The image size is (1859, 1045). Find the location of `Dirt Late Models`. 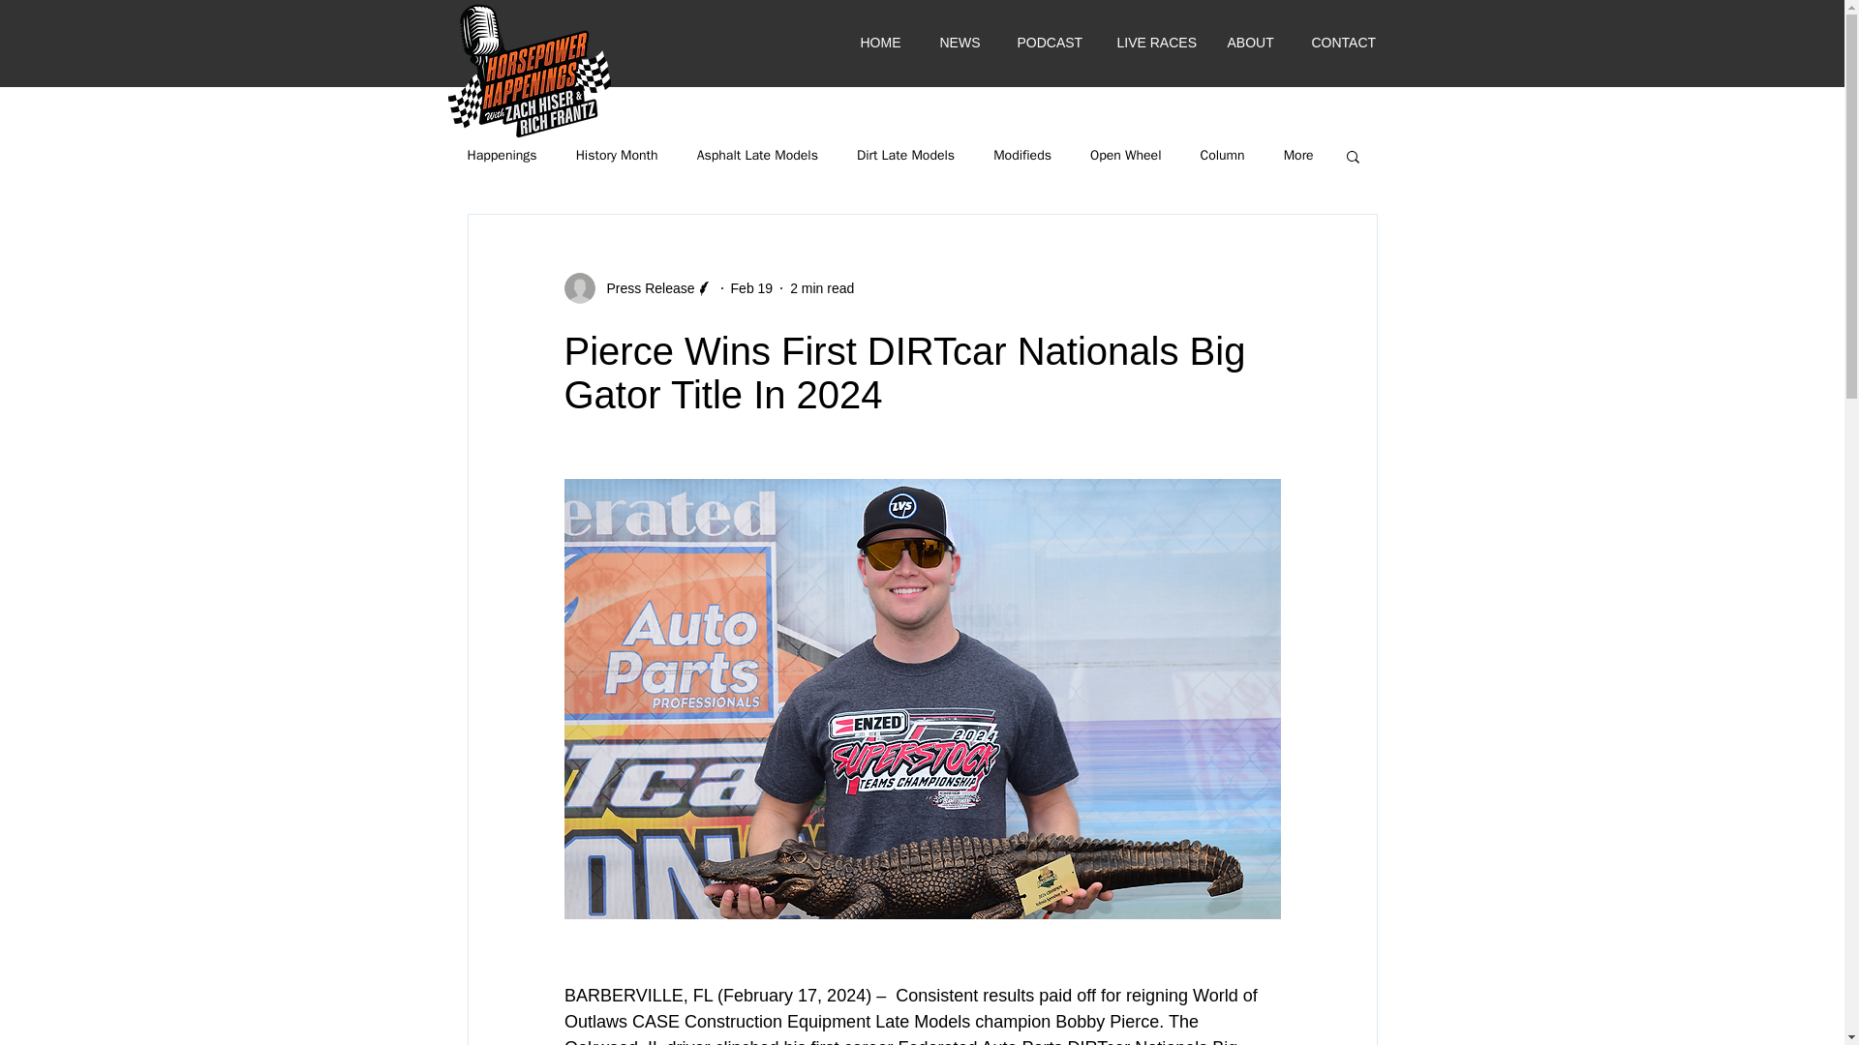

Dirt Late Models is located at coordinates (906, 155).